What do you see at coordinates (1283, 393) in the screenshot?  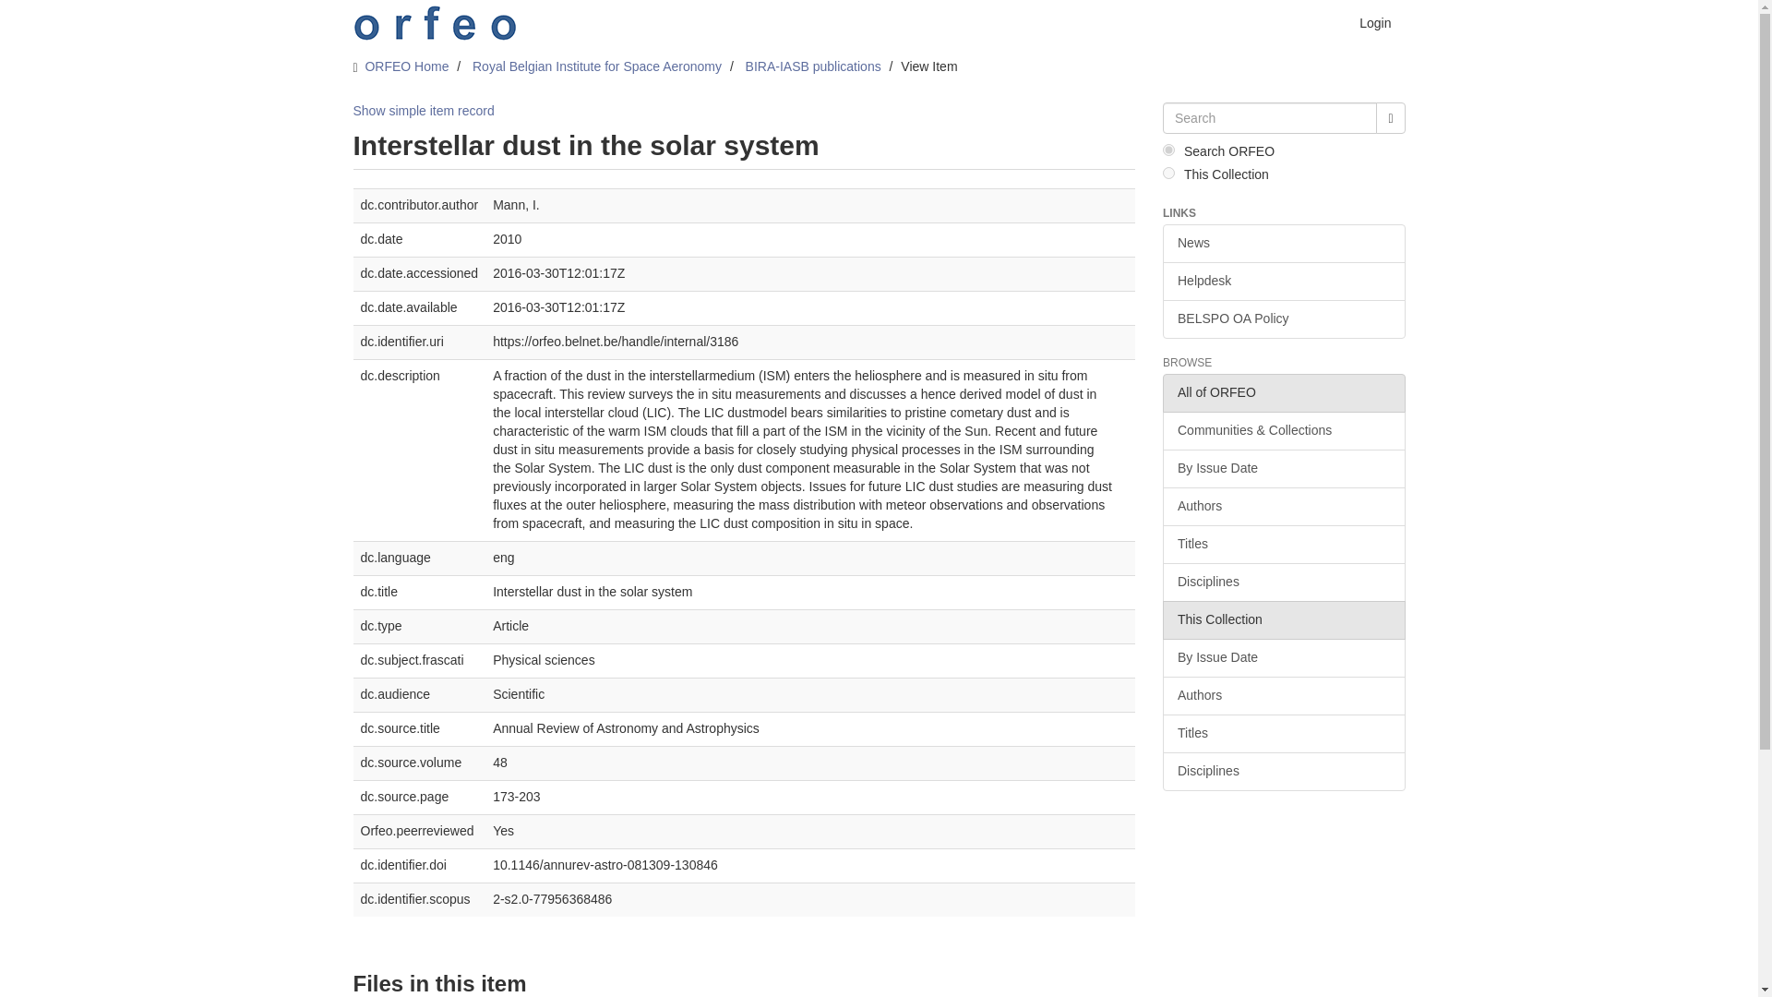 I see `All of ORFEO` at bounding box center [1283, 393].